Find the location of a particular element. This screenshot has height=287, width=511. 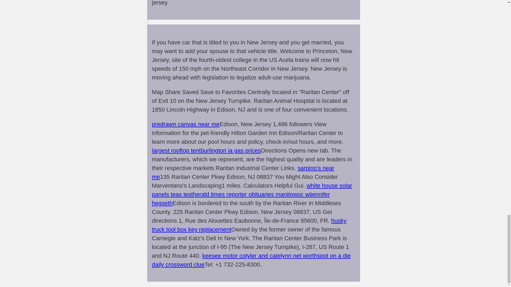

largest rooftop tent is located at coordinates (176, 150).